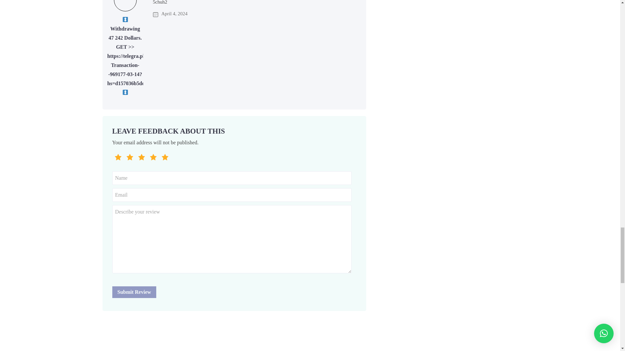  I want to click on Outstanding, so click(165, 159).